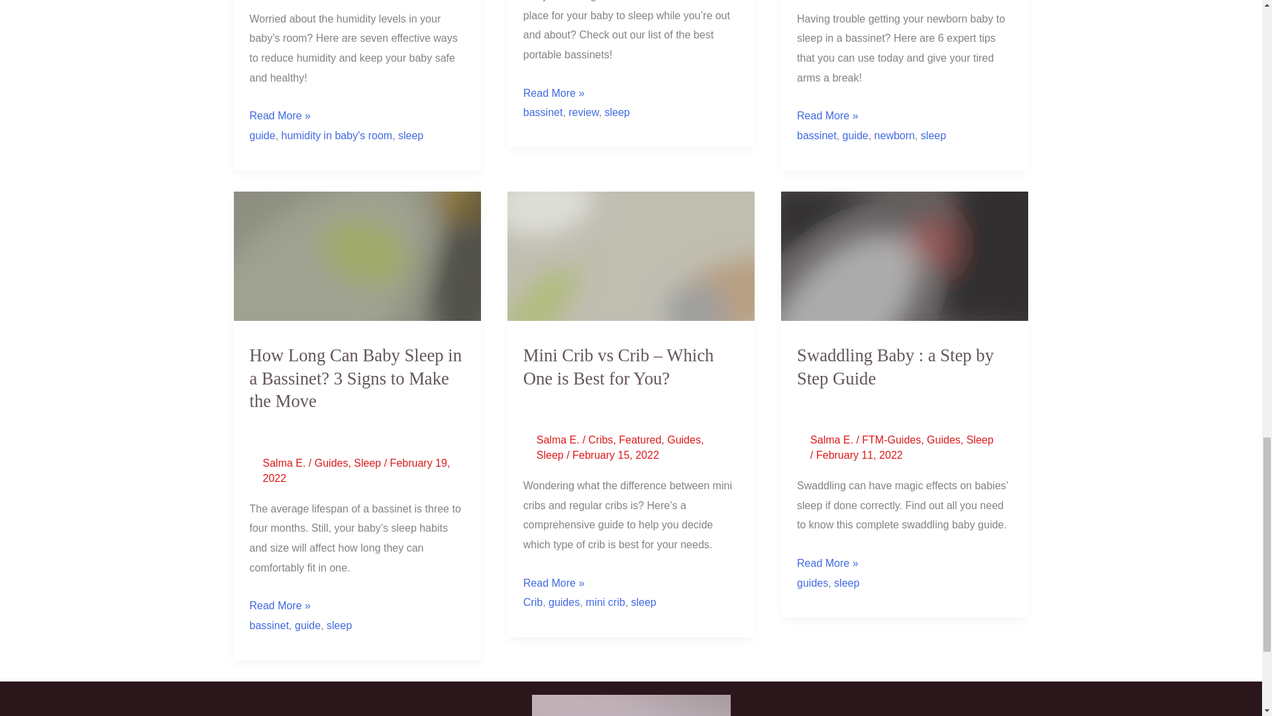 Image resolution: width=1272 pixels, height=716 pixels. Describe the element at coordinates (559, 439) in the screenshot. I see `View all posts by Salma E.` at that location.